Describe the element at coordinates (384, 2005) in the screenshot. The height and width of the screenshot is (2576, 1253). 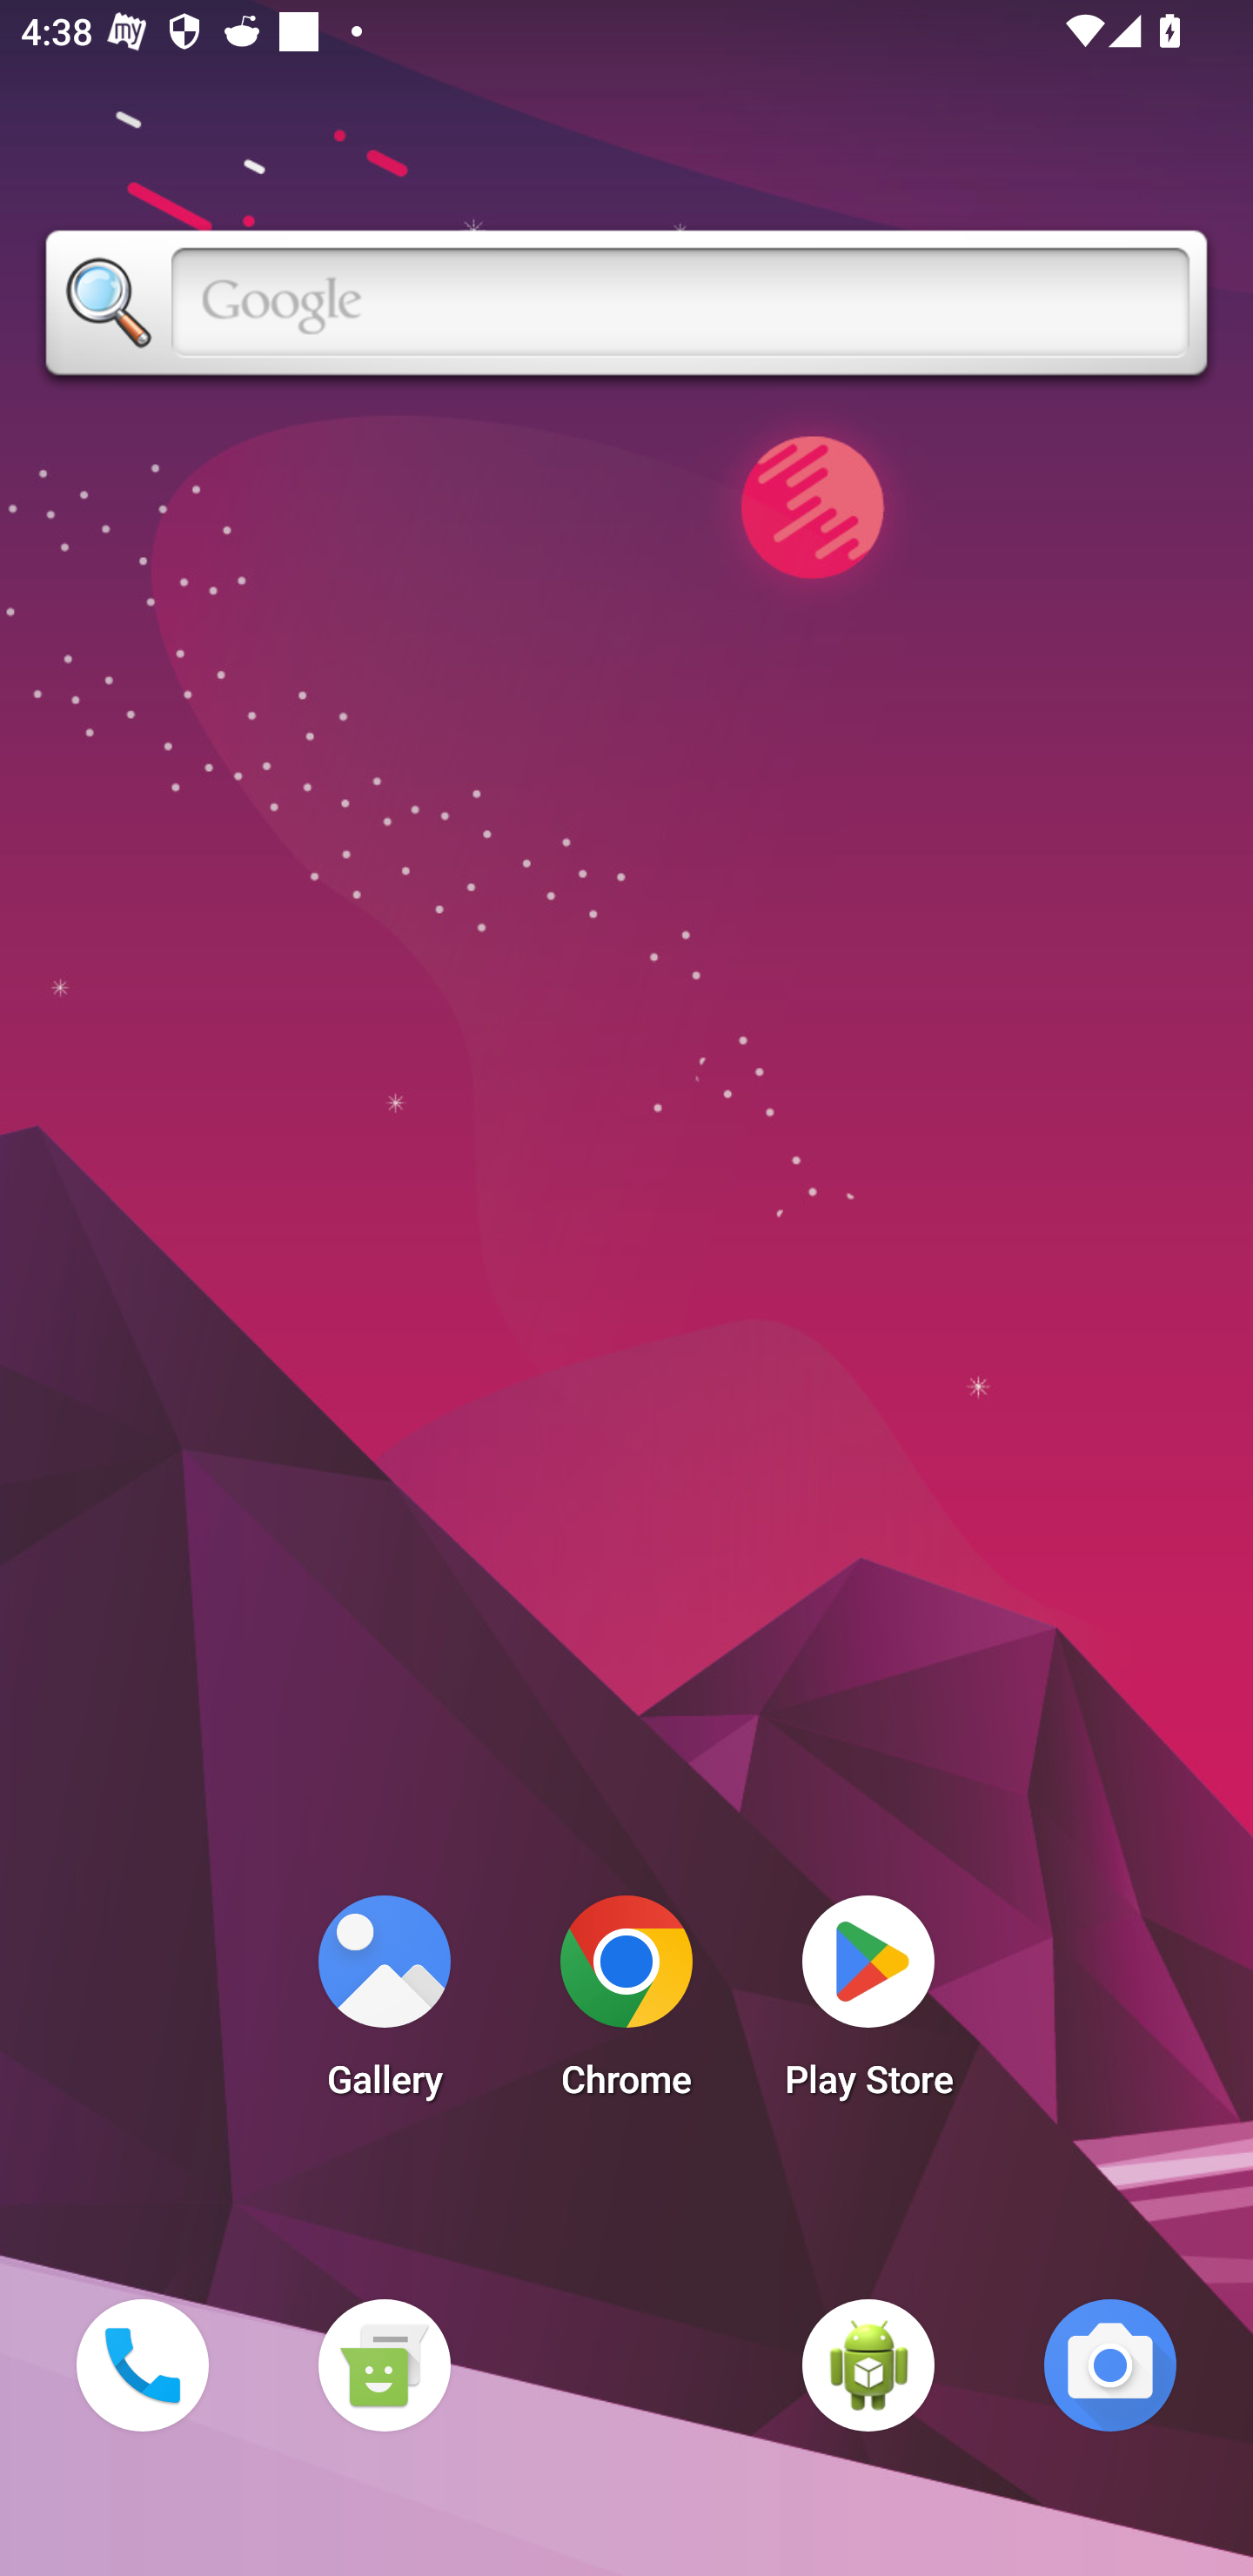
I see `Gallery` at that location.